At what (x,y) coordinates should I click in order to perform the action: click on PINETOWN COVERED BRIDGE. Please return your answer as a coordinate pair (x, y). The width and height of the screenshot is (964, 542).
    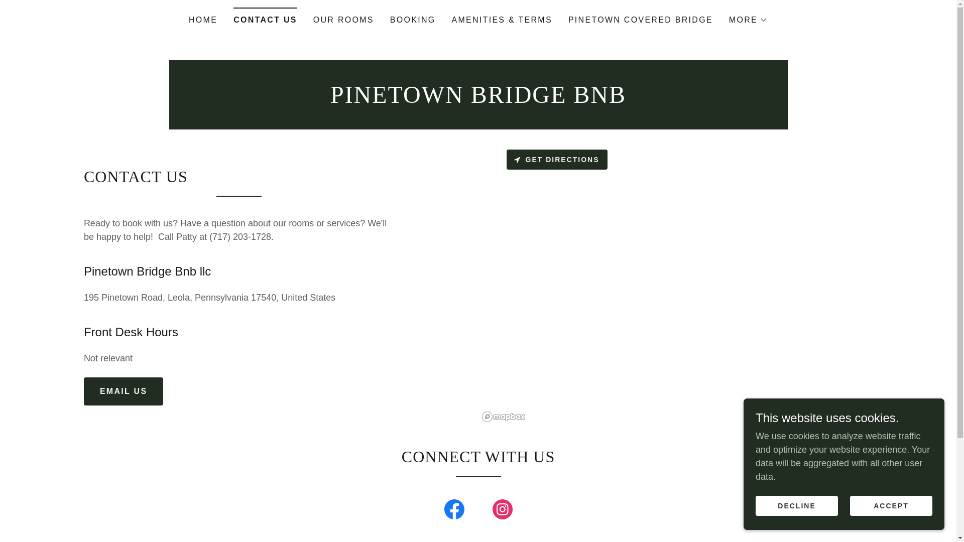
    Looking at the image, I should click on (641, 20).